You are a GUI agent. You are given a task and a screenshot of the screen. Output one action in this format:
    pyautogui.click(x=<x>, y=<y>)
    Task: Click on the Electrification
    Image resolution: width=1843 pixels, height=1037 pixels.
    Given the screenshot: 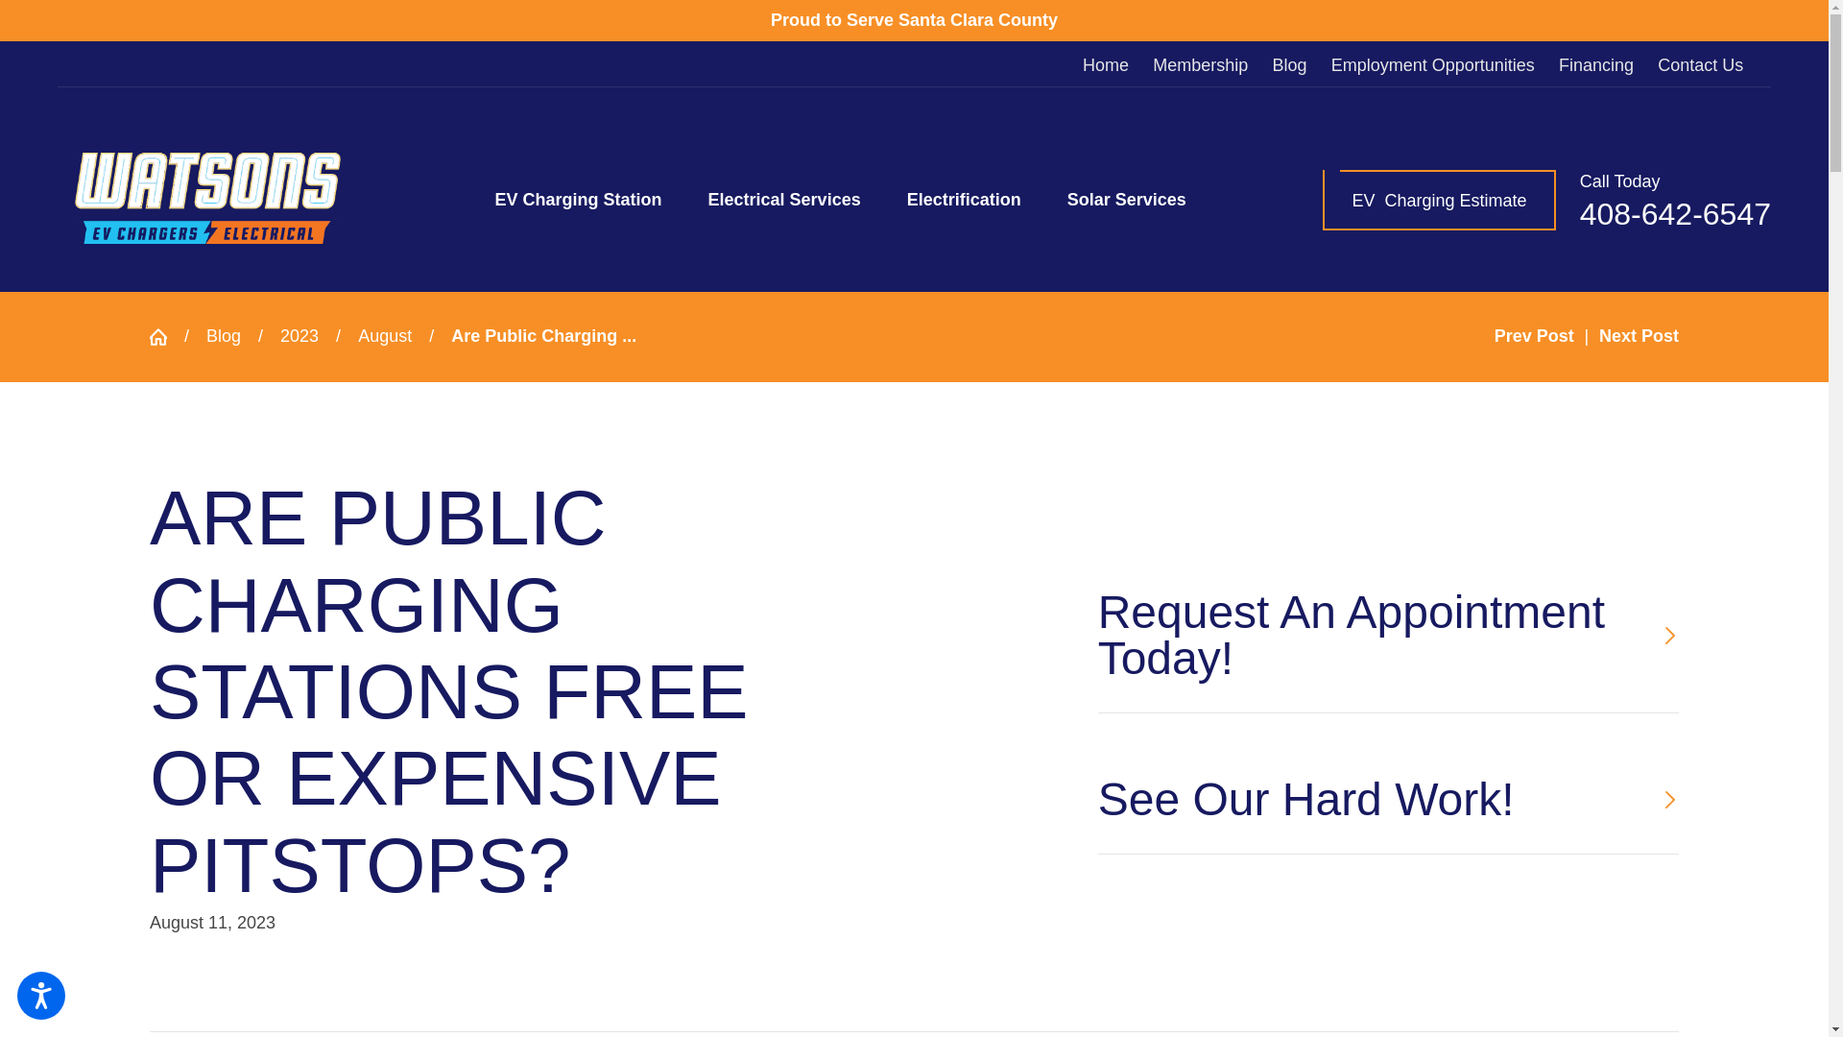 What is the action you would take?
    pyautogui.click(x=964, y=200)
    